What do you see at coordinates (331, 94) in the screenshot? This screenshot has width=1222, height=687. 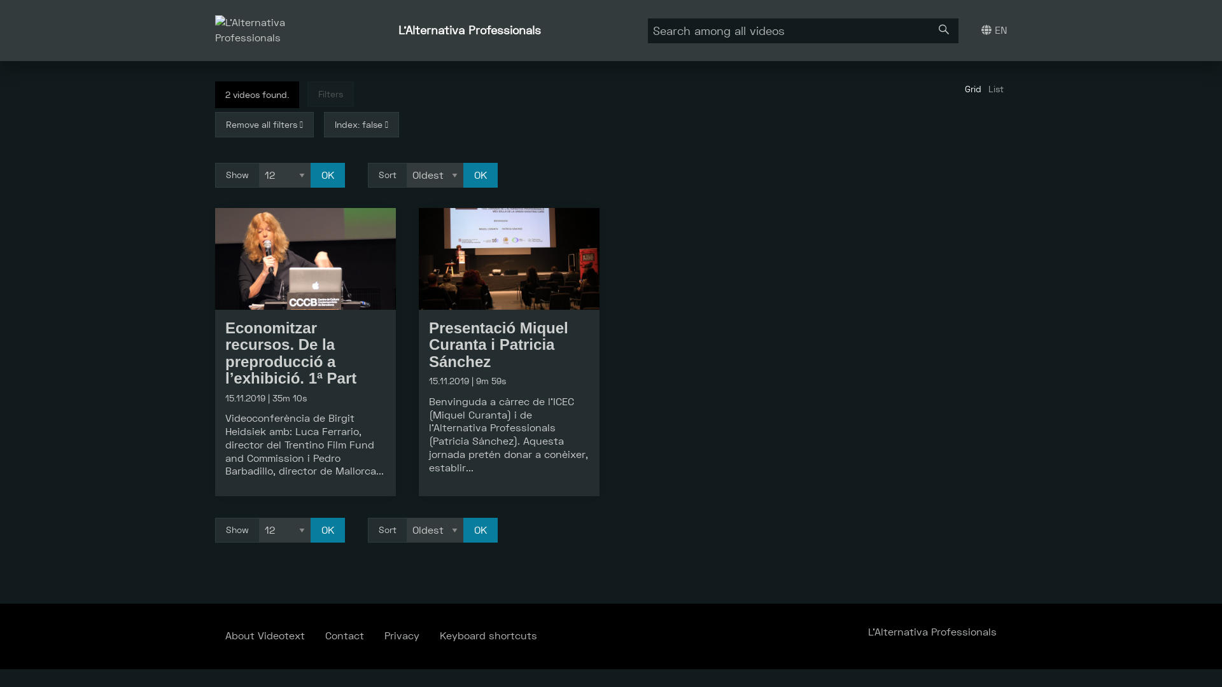 I see `Filters` at bounding box center [331, 94].